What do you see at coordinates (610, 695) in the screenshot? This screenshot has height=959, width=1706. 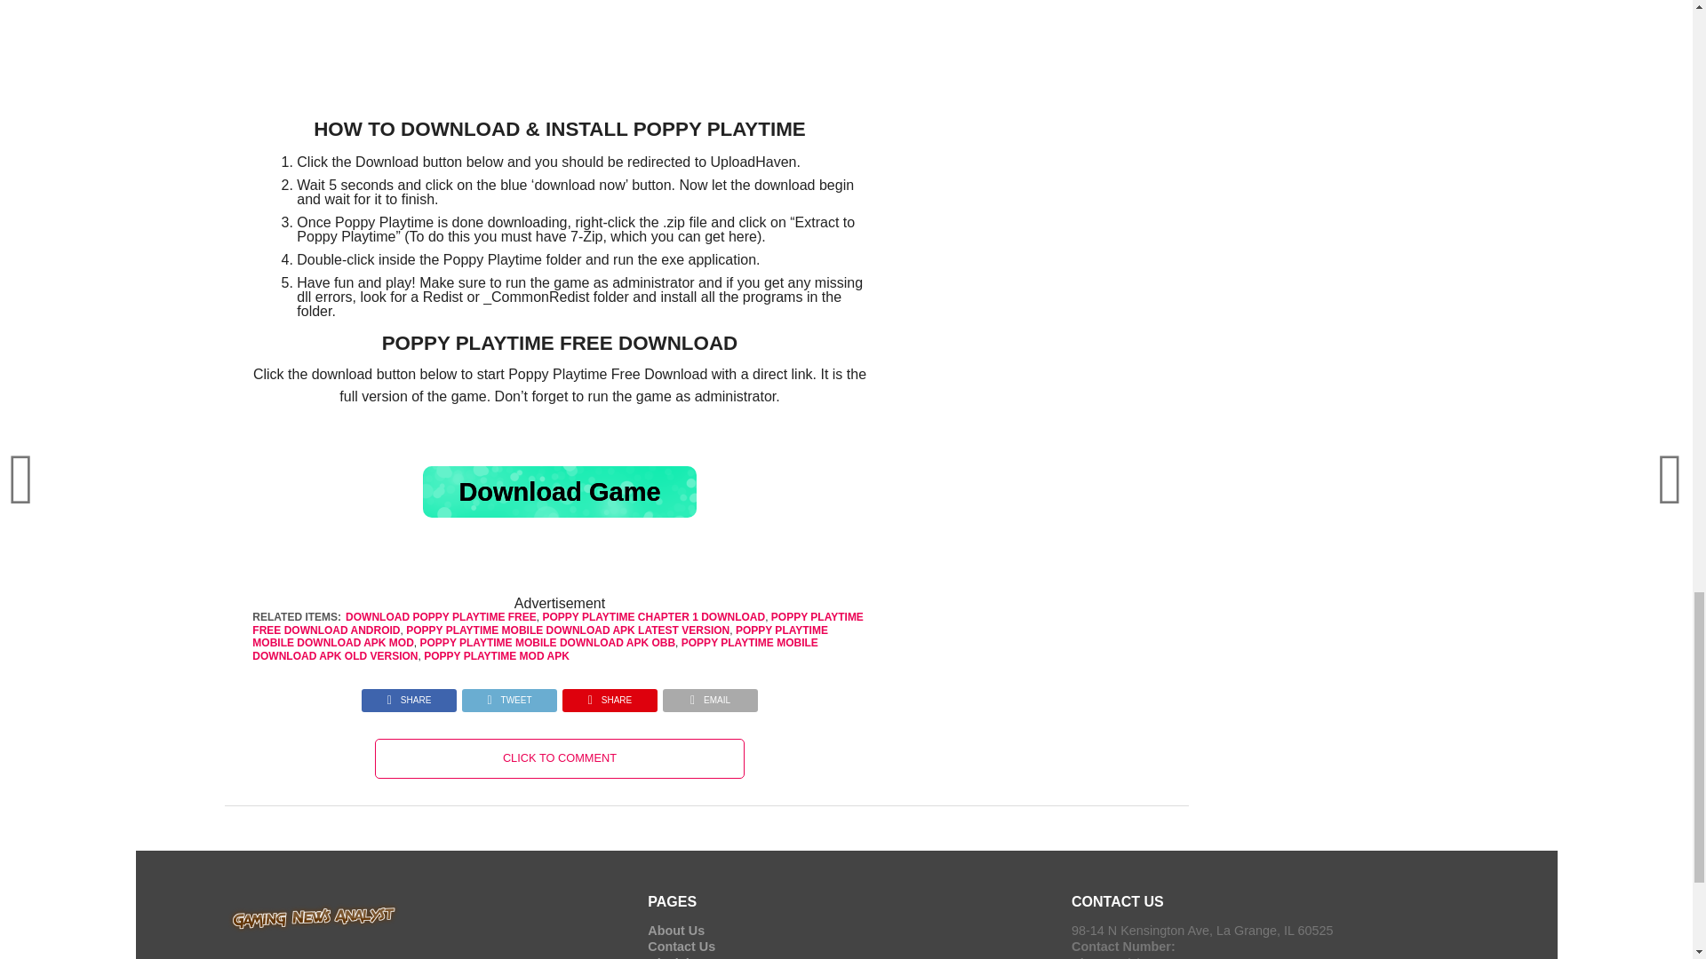 I see `SHARE` at bounding box center [610, 695].